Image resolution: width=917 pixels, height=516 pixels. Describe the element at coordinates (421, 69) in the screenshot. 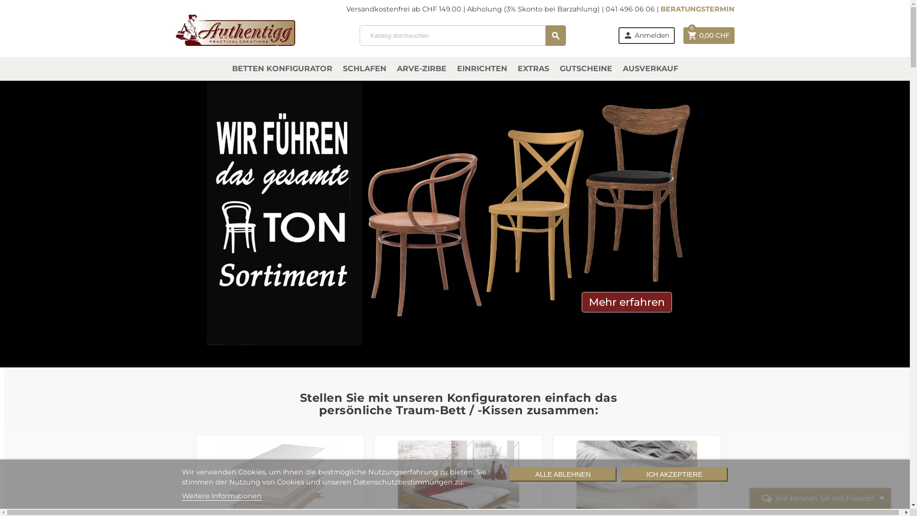

I see `ARVE-ZIRBE` at that location.